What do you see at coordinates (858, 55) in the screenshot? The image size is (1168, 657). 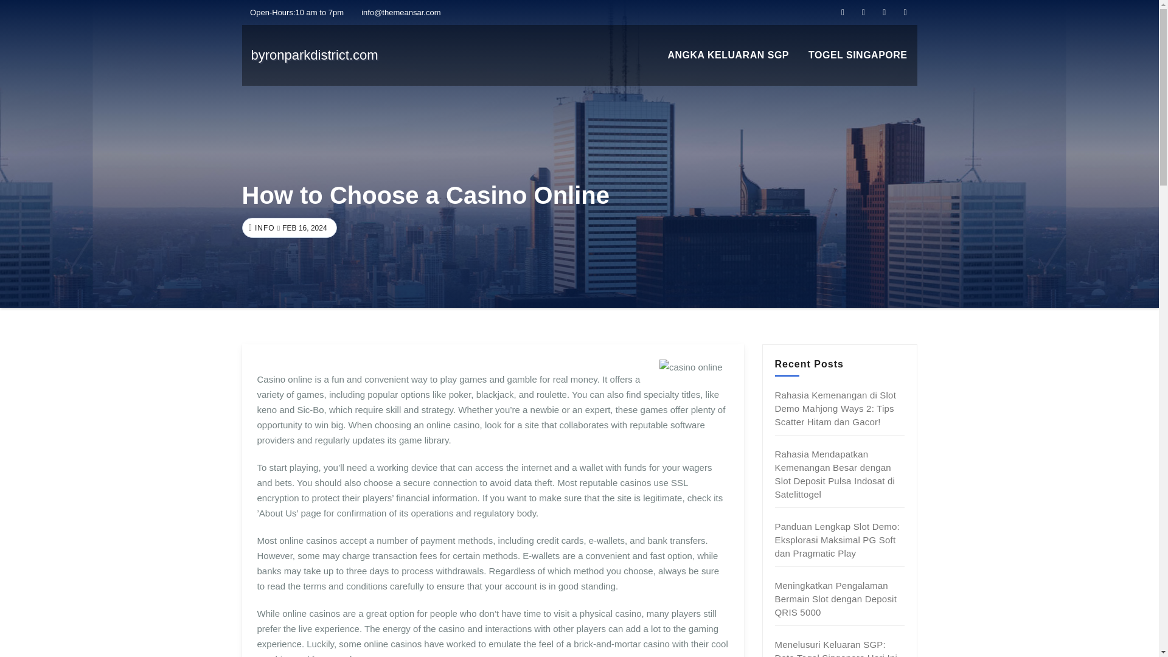 I see `Togel Singapore` at bounding box center [858, 55].